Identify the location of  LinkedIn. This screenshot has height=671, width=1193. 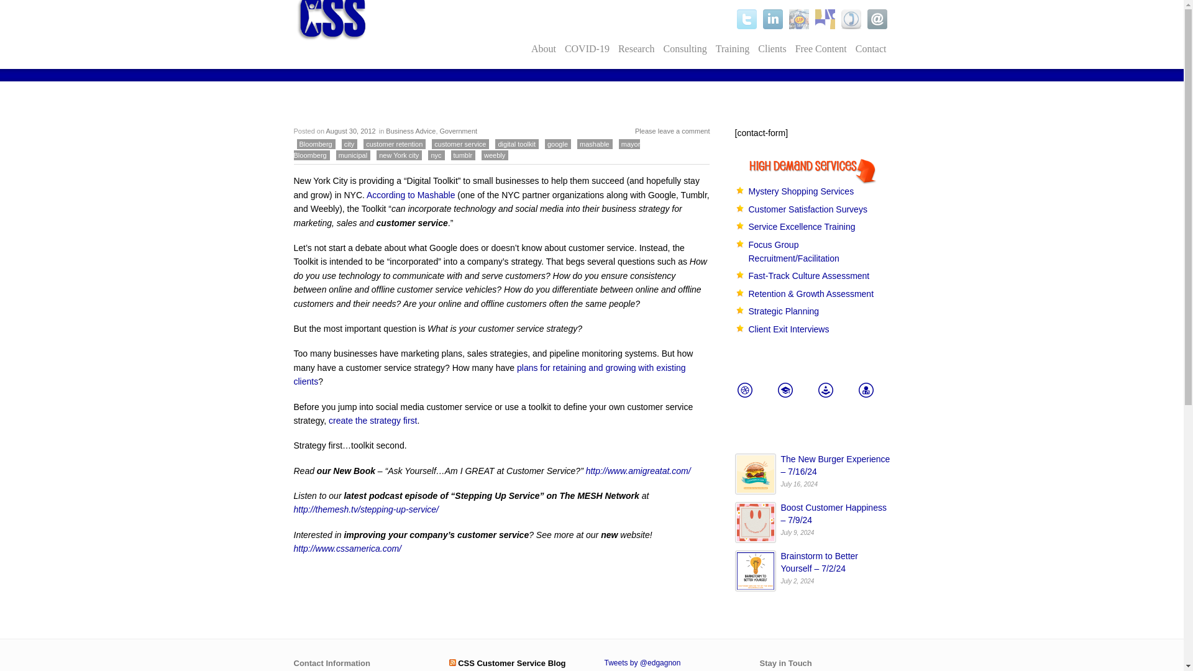
(773, 19).